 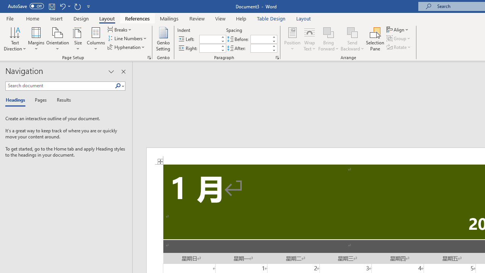 What do you see at coordinates (399, 39) in the screenshot?
I see `Group` at bounding box center [399, 39].